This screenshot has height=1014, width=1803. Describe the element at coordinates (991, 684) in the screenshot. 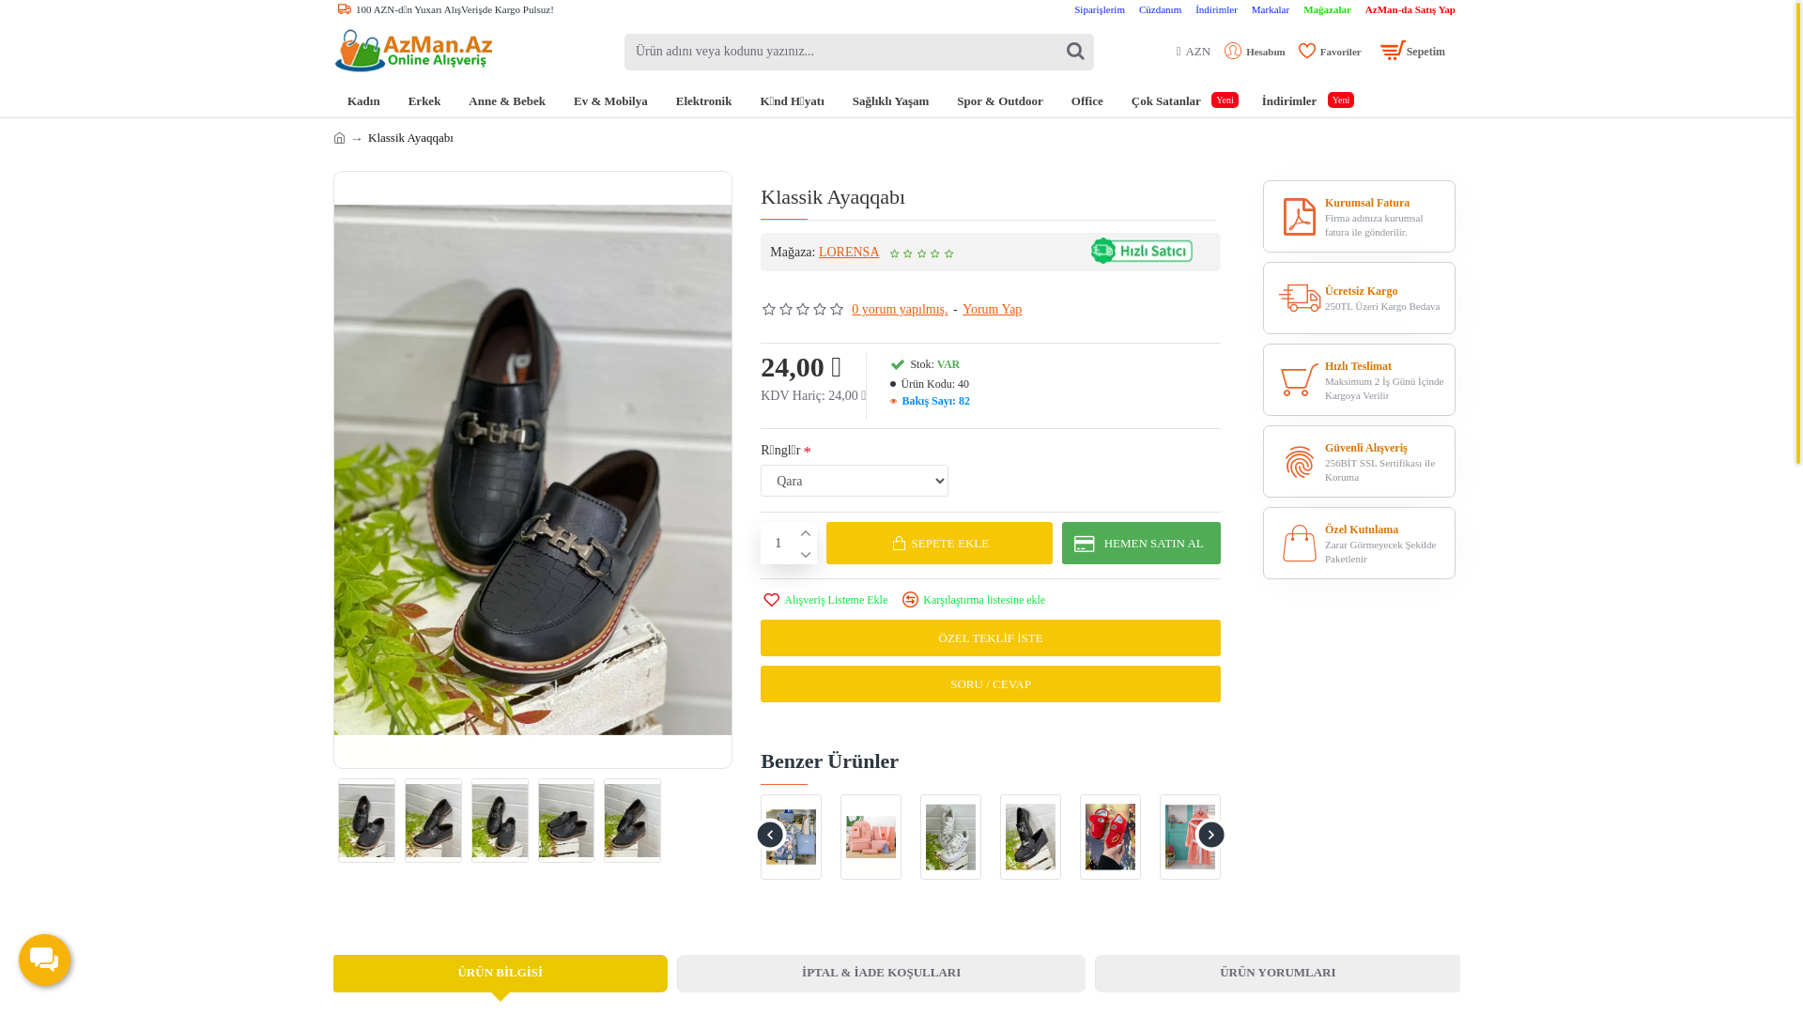

I see `SORU / CEVAP` at that location.